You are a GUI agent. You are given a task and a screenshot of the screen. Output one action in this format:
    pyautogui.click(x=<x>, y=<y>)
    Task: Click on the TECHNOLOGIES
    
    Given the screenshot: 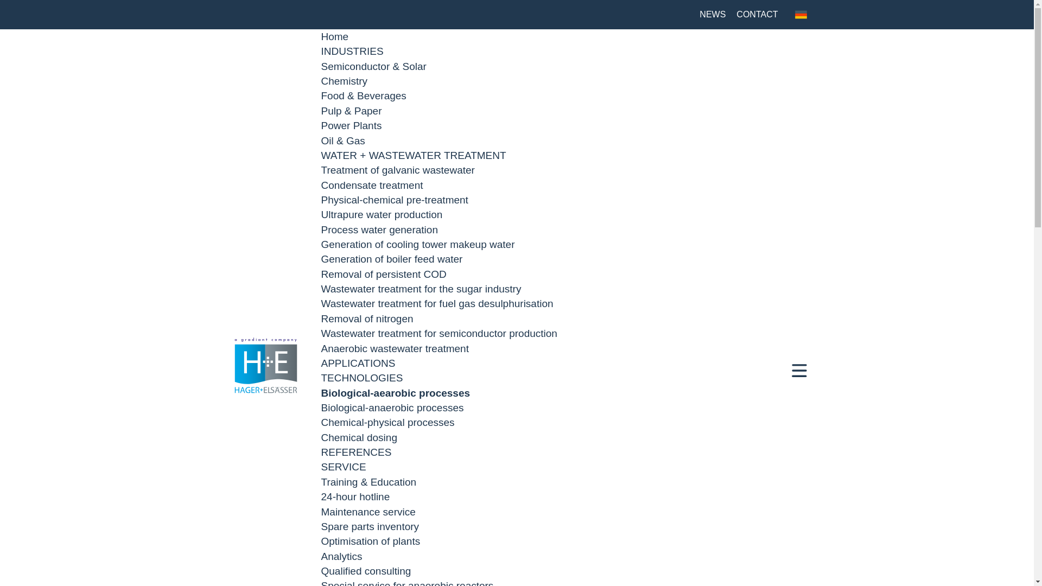 What is the action you would take?
    pyautogui.click(x=362, y=378)
    